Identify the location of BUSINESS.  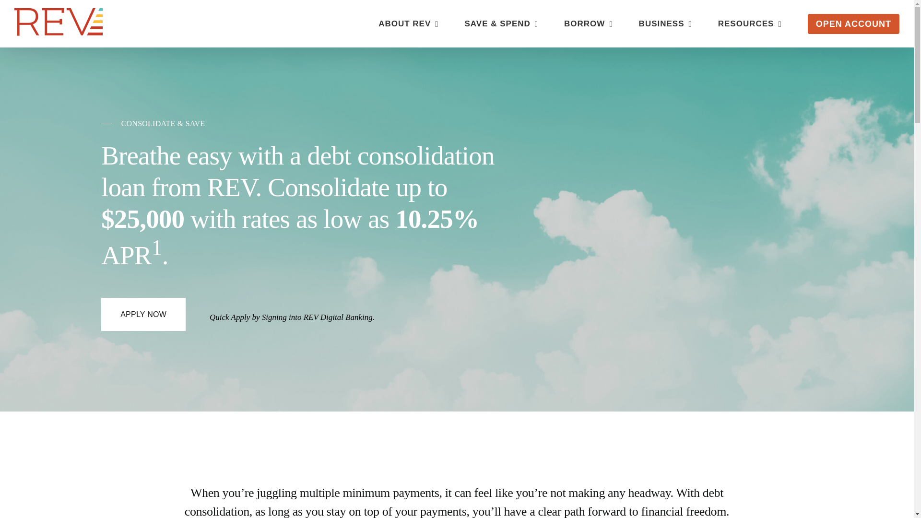
(666, 23).